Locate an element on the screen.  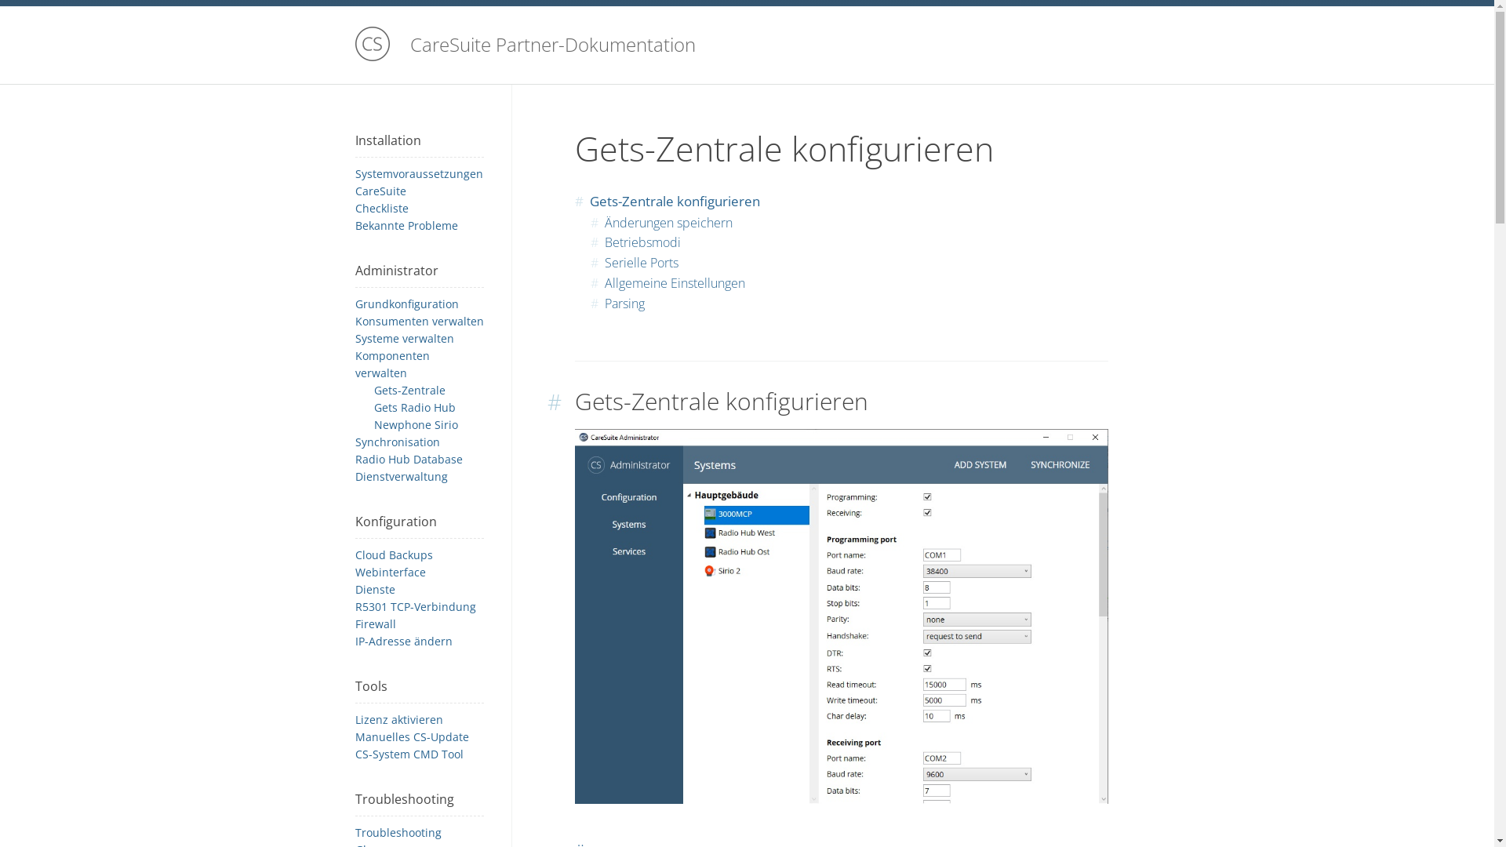
Firewall is located at coordinates (375, 624).